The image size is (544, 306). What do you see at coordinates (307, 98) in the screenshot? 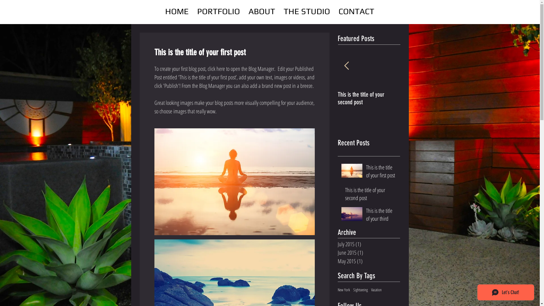
I see `This is the title of your first post` at bounding box center [307, 98].